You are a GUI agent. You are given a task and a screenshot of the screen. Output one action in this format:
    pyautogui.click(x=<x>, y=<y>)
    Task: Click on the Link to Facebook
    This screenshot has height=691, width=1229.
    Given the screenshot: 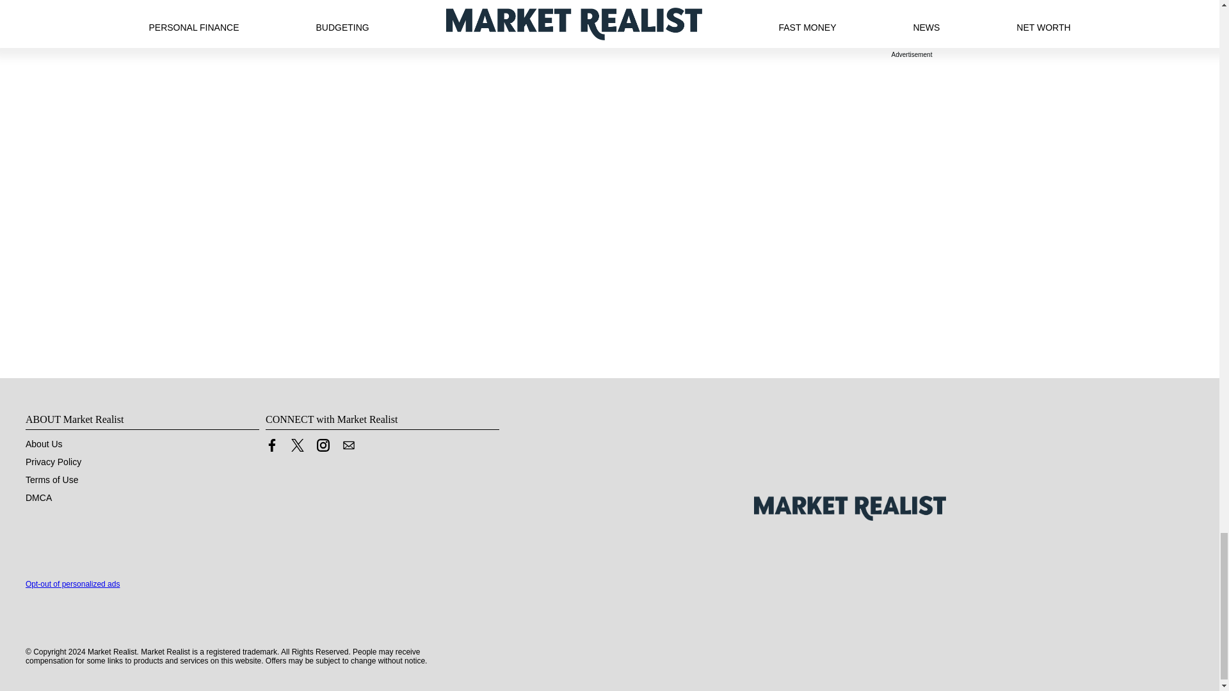 What is the action you would take?
    pyautogui.click(x=271, y=445)
    